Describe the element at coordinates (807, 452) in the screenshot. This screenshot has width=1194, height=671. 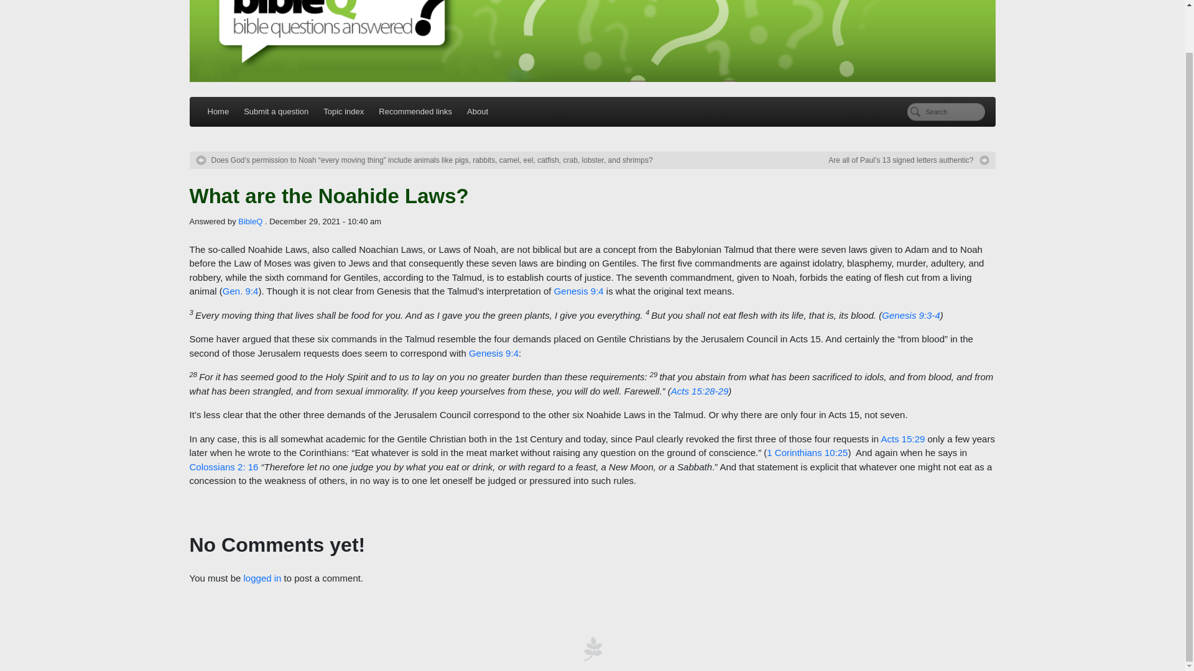
I see `1 Corinthians 10:25` at that location.